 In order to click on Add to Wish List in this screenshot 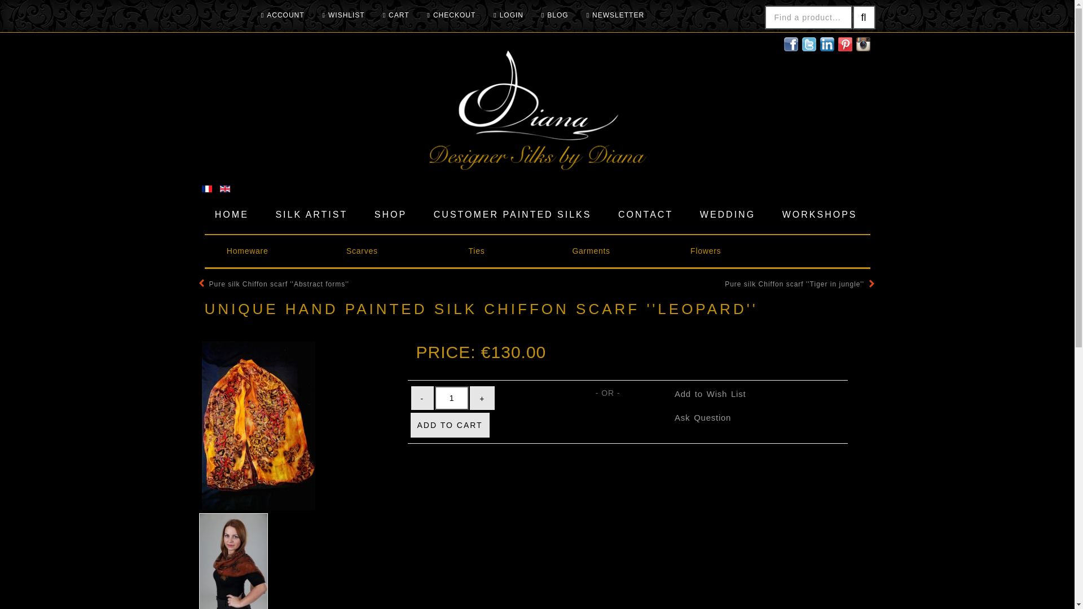, I will do `click(710, 394)`.